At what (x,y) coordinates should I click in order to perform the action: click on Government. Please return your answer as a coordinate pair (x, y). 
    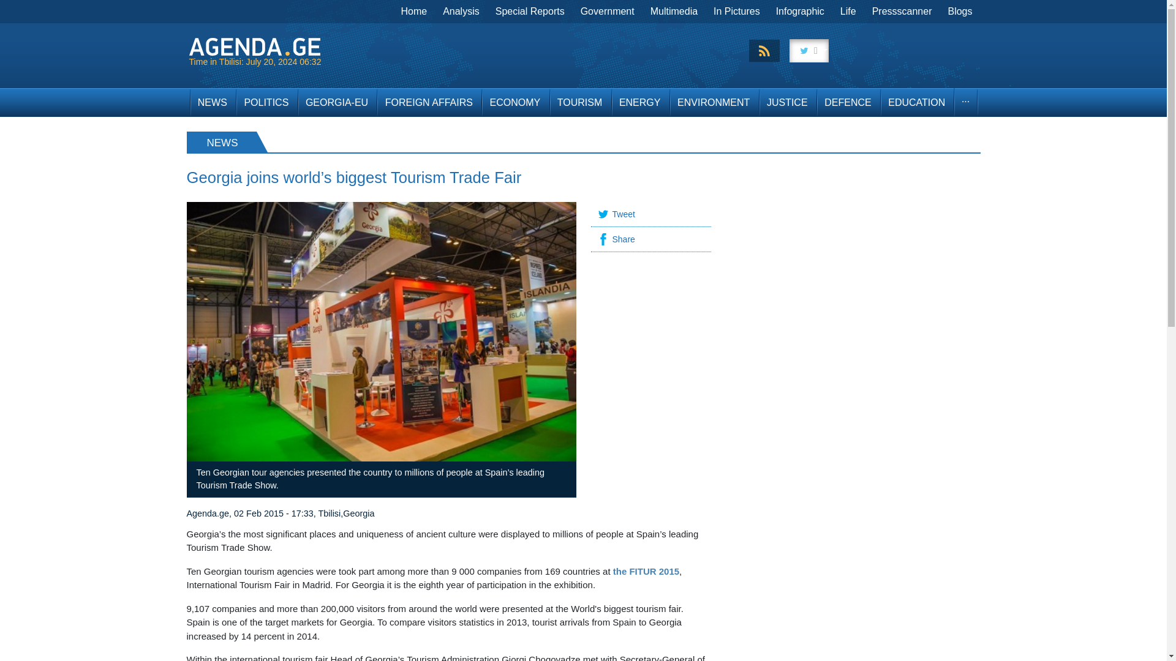
    Looking at the image, I should click on (608, 11).